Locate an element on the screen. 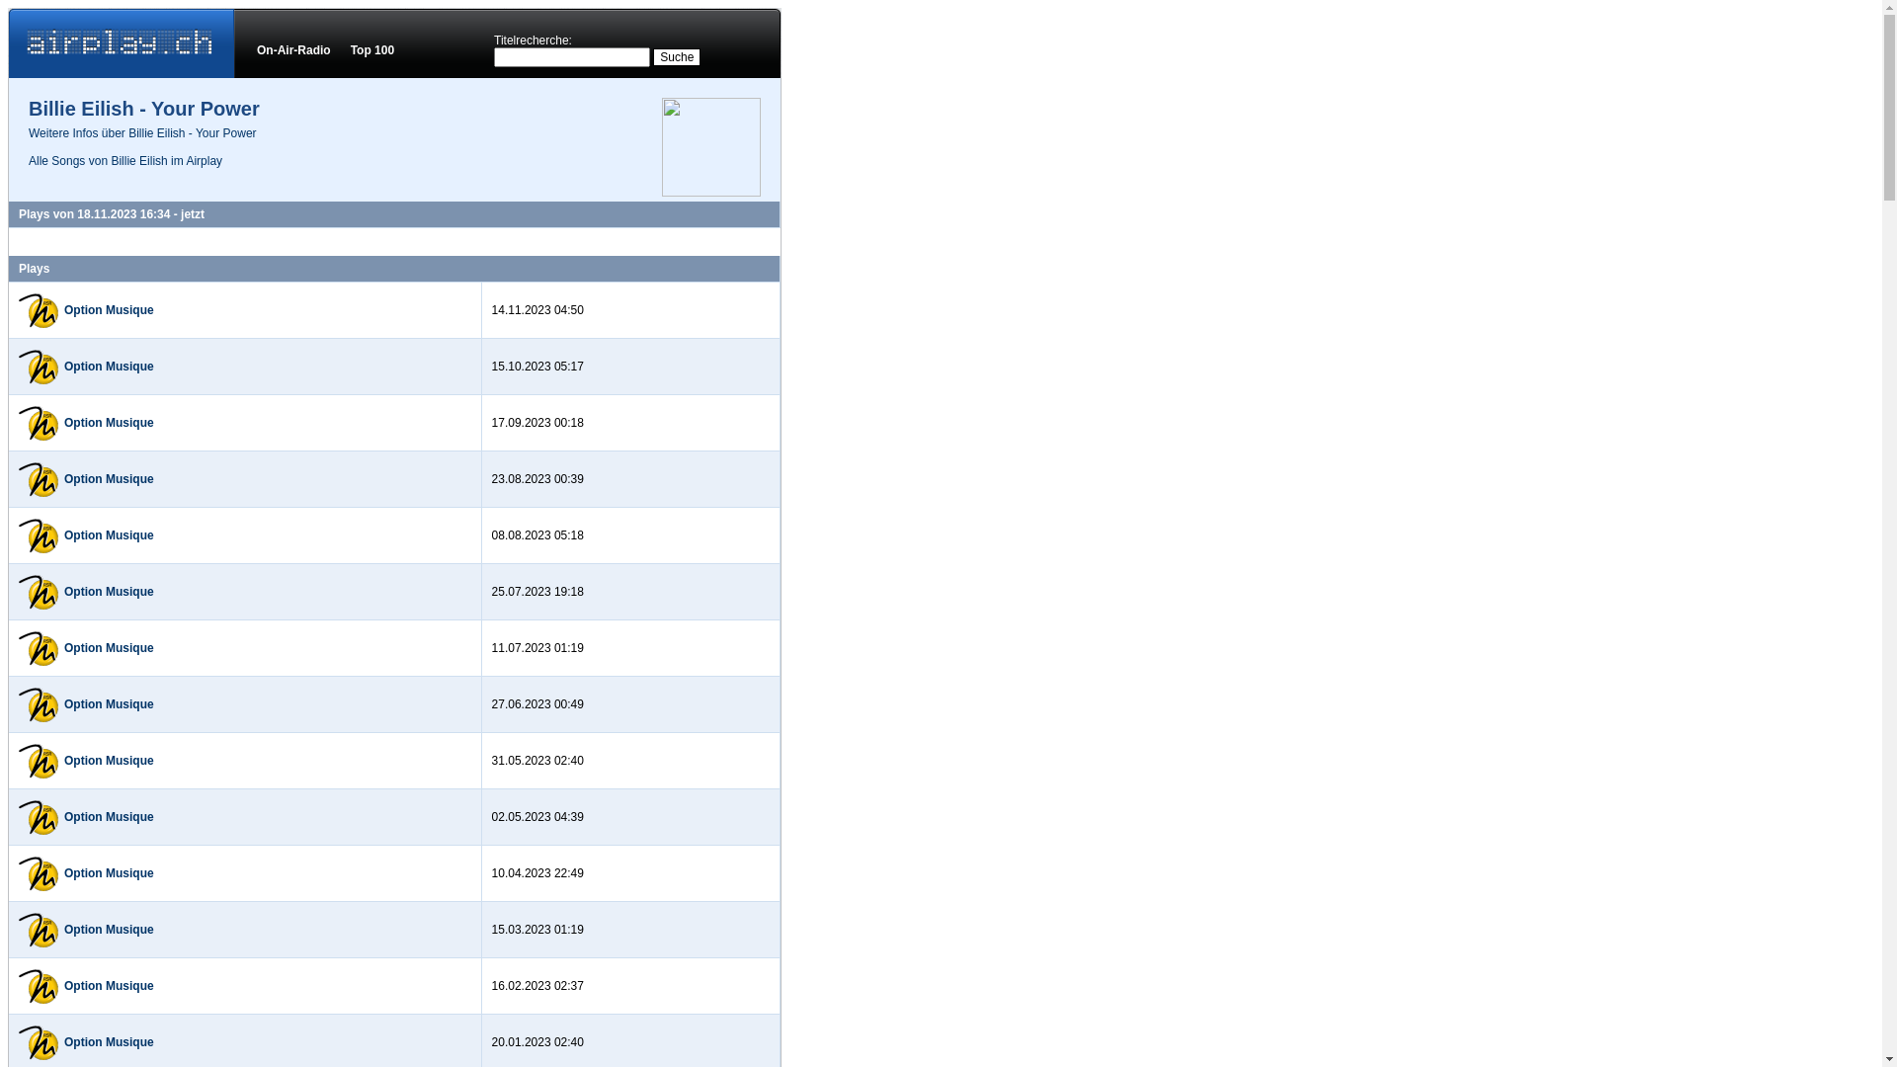 The width and height of the screenshot is (1897, 1067). Option Musique is located at coordinates (109, 310).